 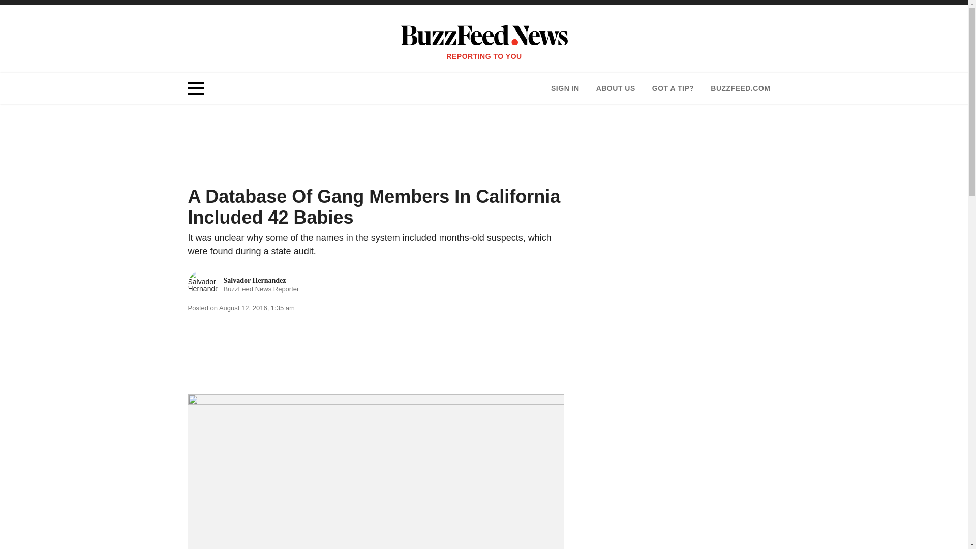 What do you see at coordinates (244, 285) in the screenshot?
I see `BUZZFEED.COM` at bounding box center [244, 285].